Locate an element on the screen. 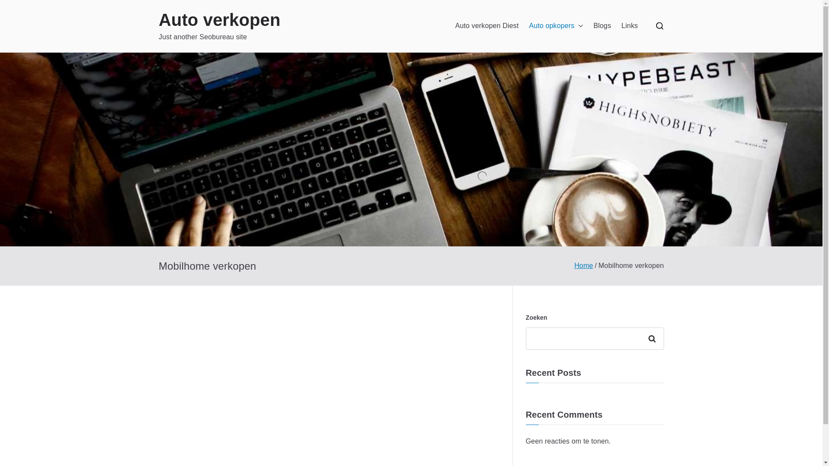 The width and height of the screenshot is (829, 466). Auto opkopers is located at coordinates (556, 26).